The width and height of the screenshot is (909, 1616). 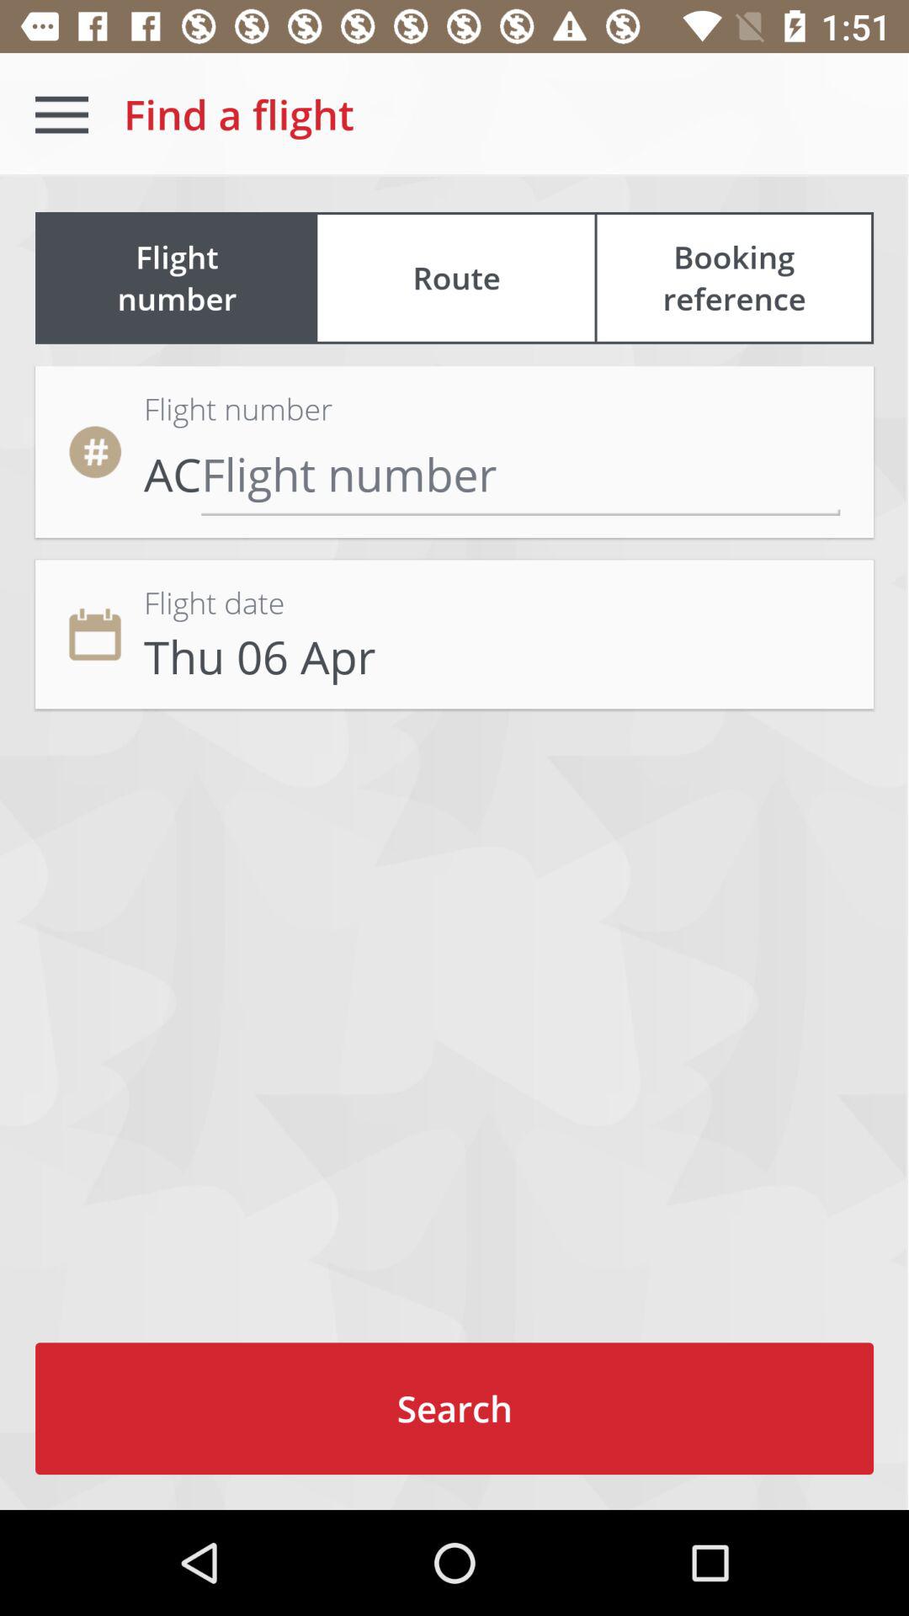 I want to click on swipe until booking reference item, so click(x=734, y=278).